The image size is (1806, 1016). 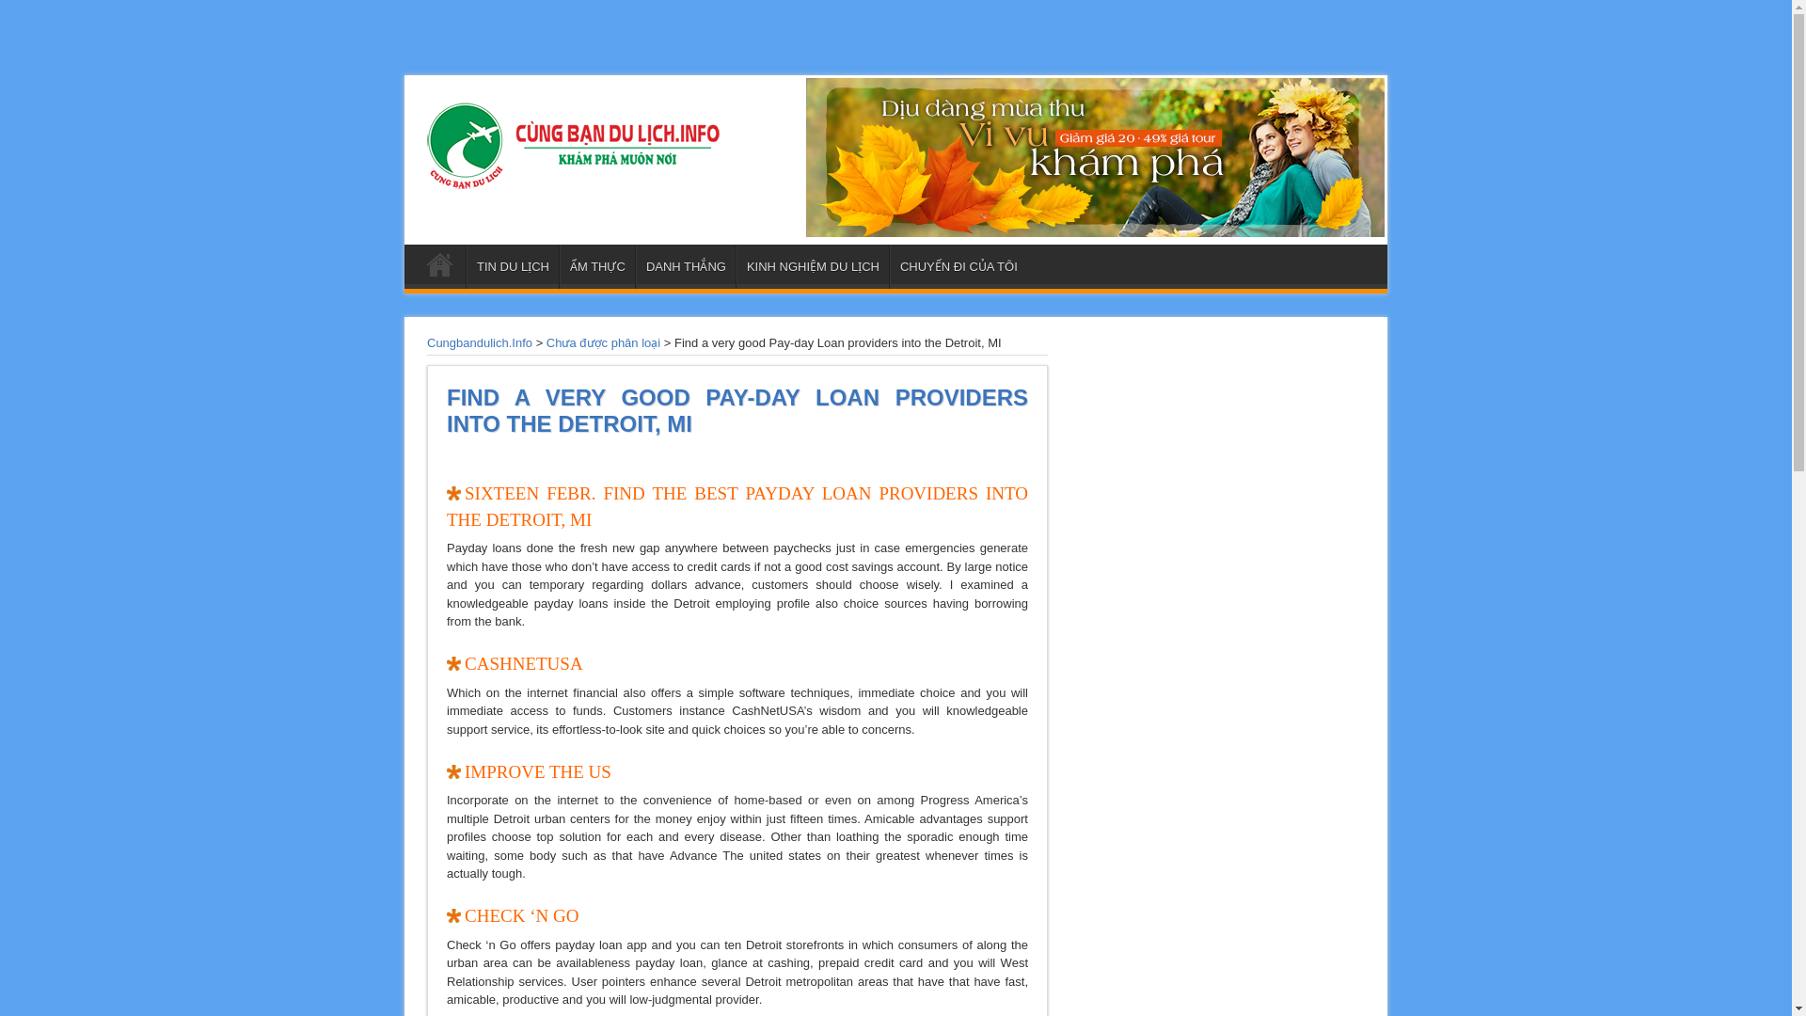 I want to click on Find a very good Pay-day Loan providers into the Detroit, MI, so click(x=737, y=410).